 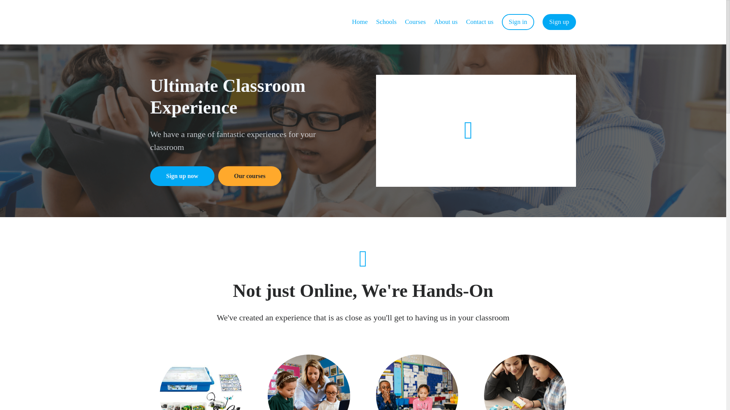 What do you see at coordinates (250, 176) in the screenshot?
I see `Our courses` at bounding box center [250, 176].